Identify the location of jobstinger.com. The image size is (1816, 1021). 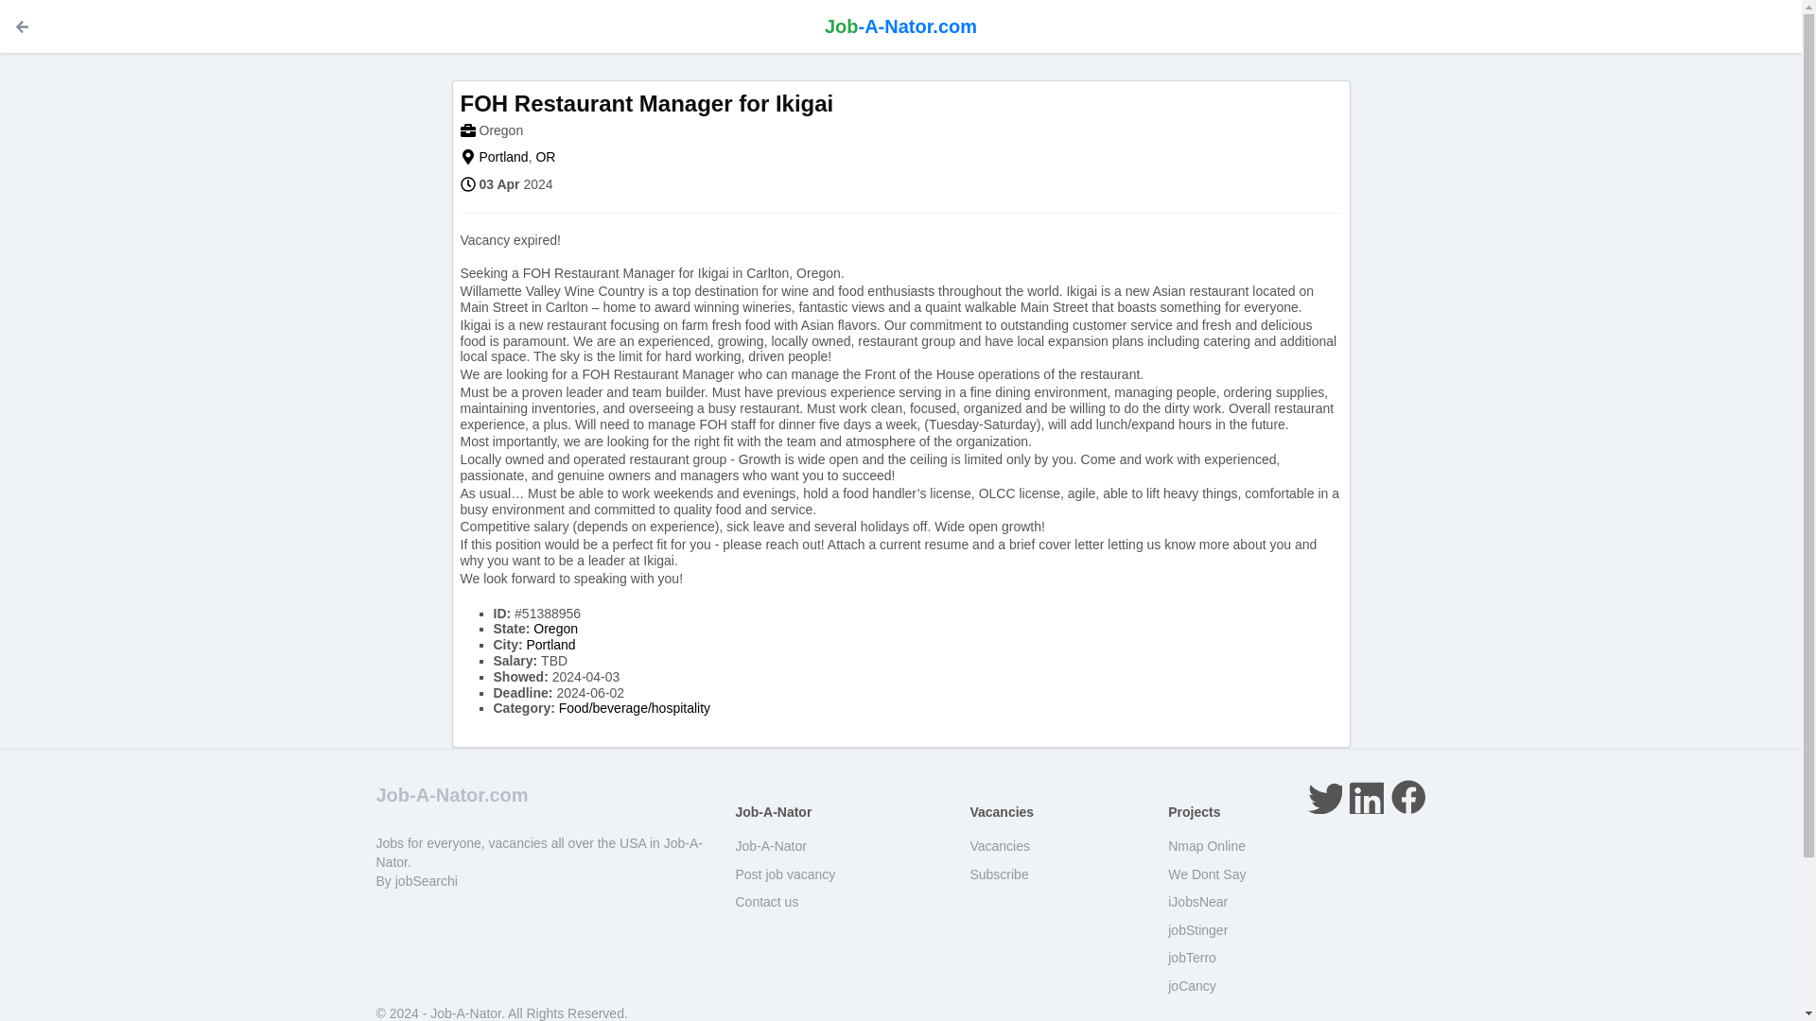
(1197, 930).